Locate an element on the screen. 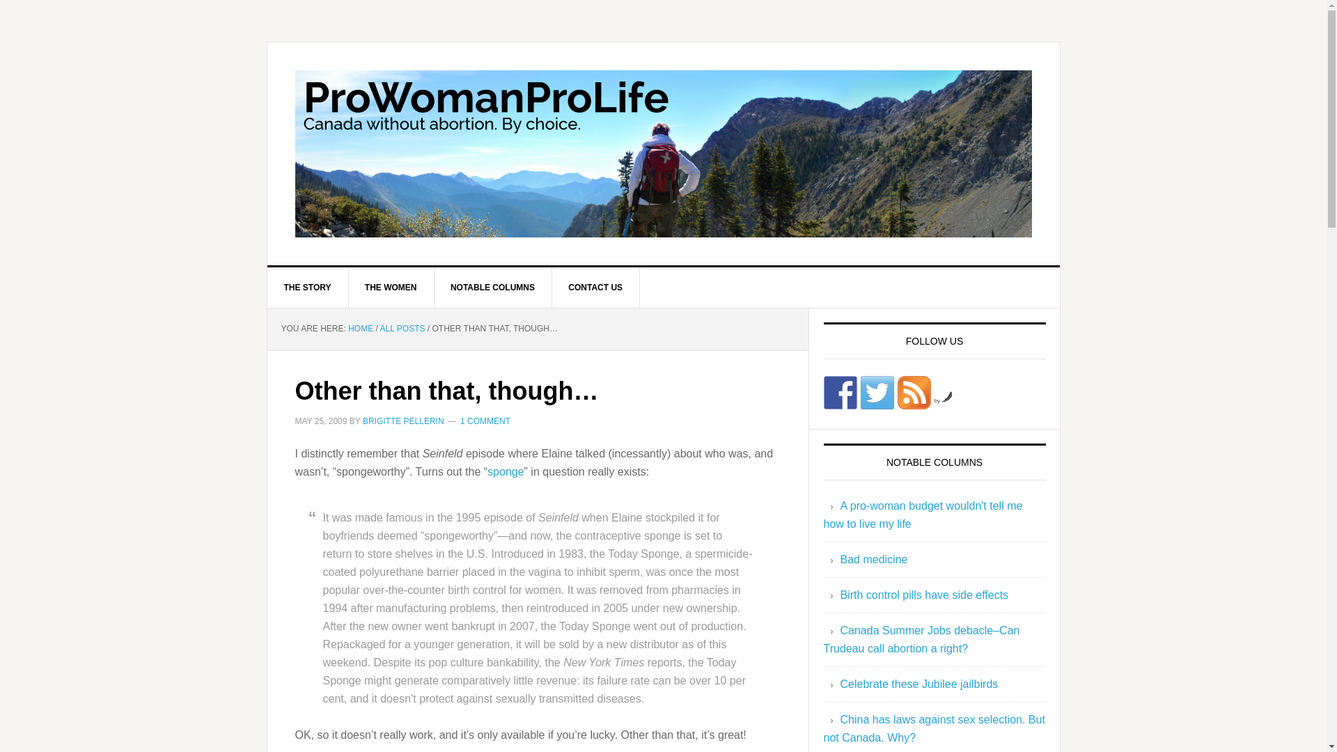 This screenshot has height=752, width=1337. Celebrate these Jubilee jailbirds is located at coordinates (918, 684).